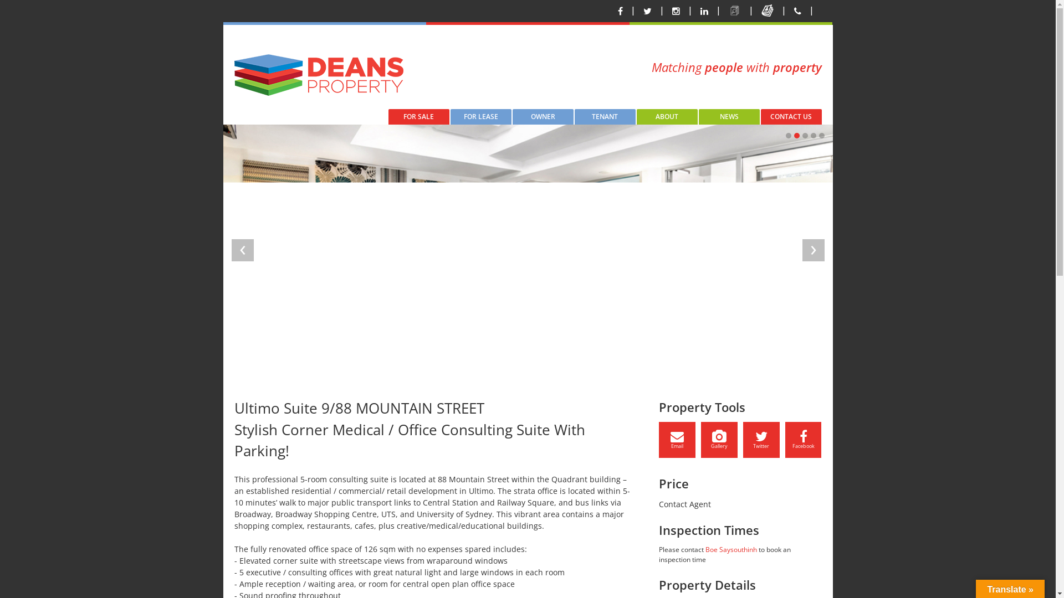  Describe the element at coordinates (620, 11) in the screenshot. I see `Facebook` at that location.